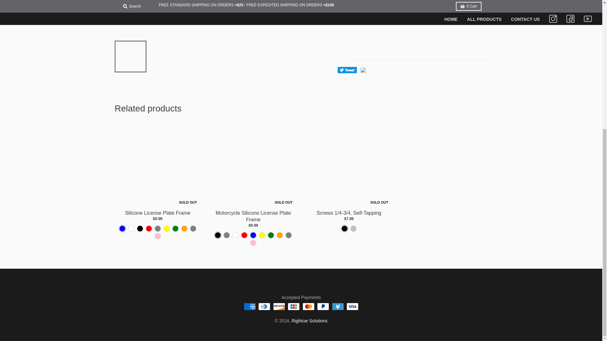 The image size is (607, 341). What do you see at coordinates (226, 235) in the screenshot?
I see `Grey` at bounding box center [226, 235].